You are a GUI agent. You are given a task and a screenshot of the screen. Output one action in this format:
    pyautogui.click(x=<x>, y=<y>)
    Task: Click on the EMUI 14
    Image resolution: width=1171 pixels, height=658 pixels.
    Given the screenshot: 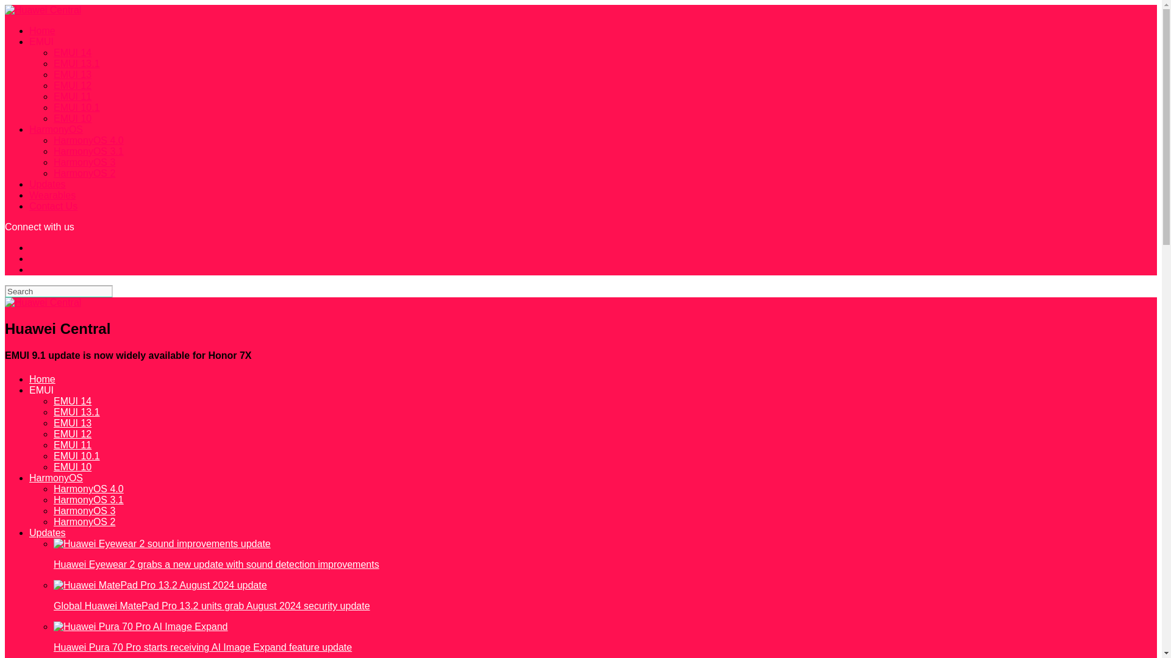 What is the action you would take?
    pyautogui.click(x=72, y=401)
    